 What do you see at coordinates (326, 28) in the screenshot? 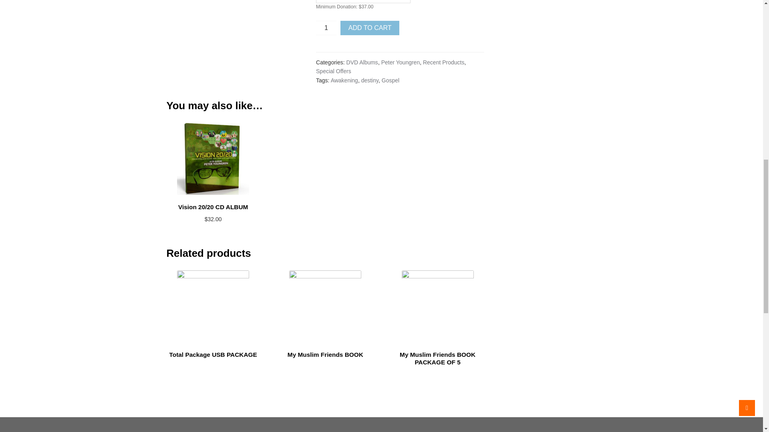
I see `Qty` at bounding box center [326, 28].